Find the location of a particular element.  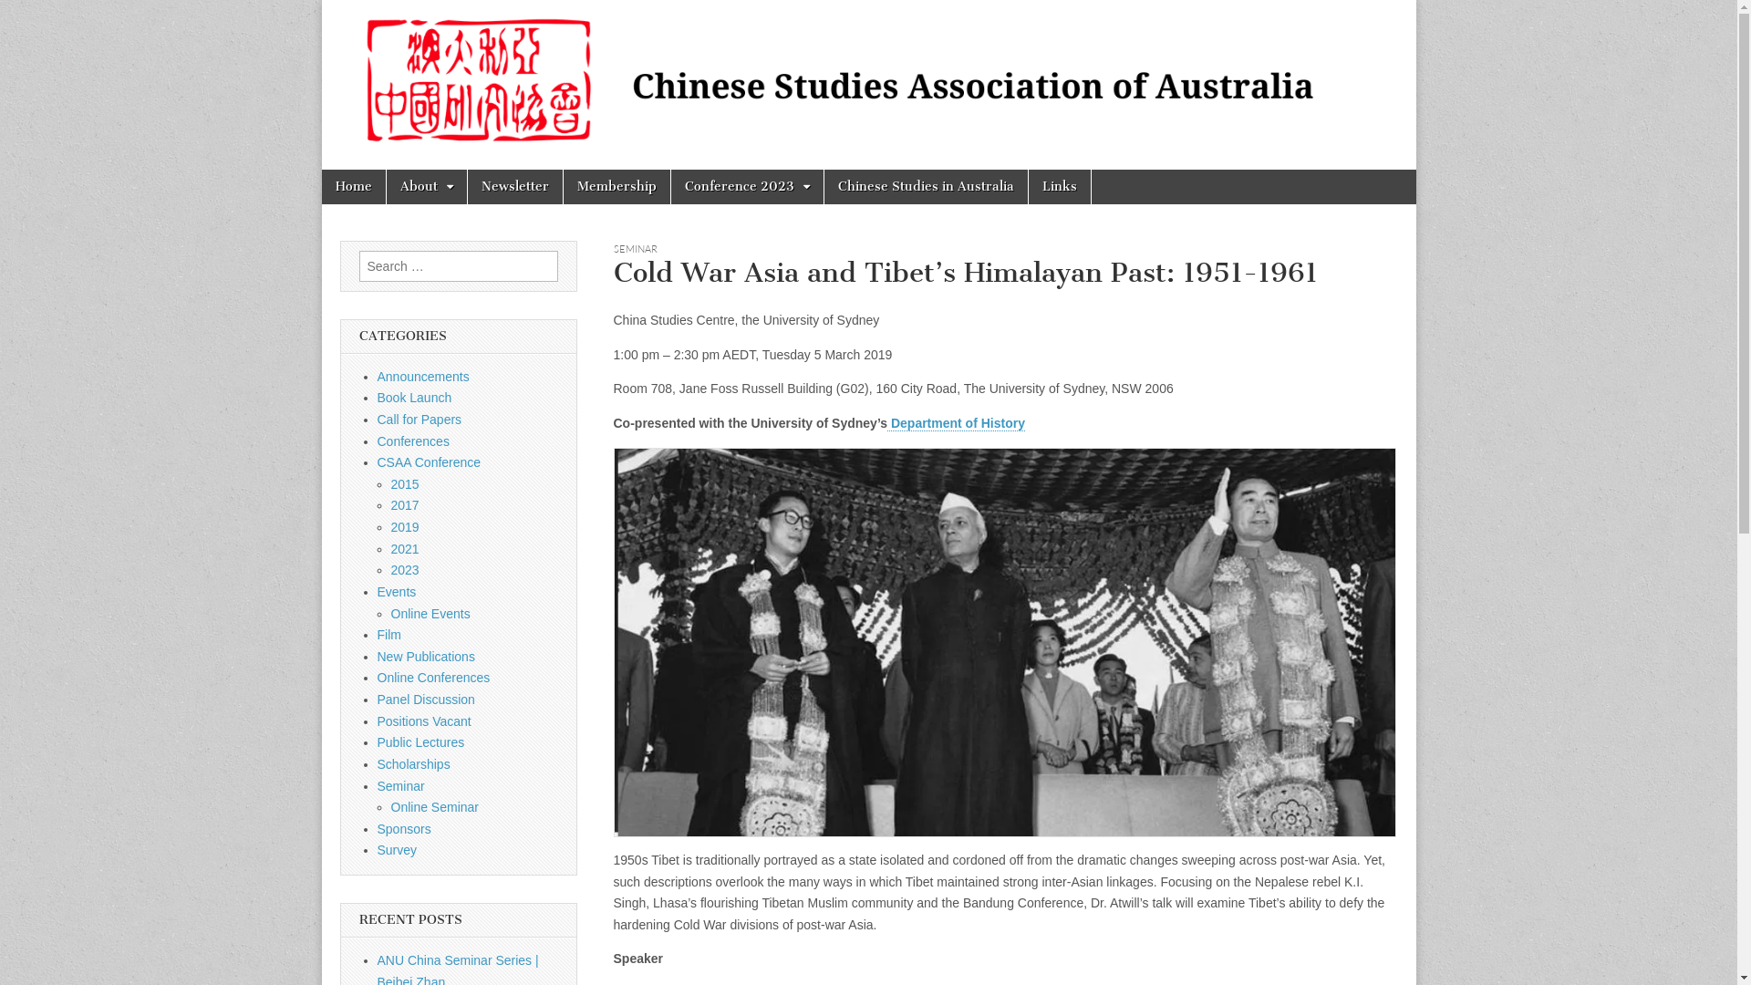

Home is located at coordinates (353, 187).